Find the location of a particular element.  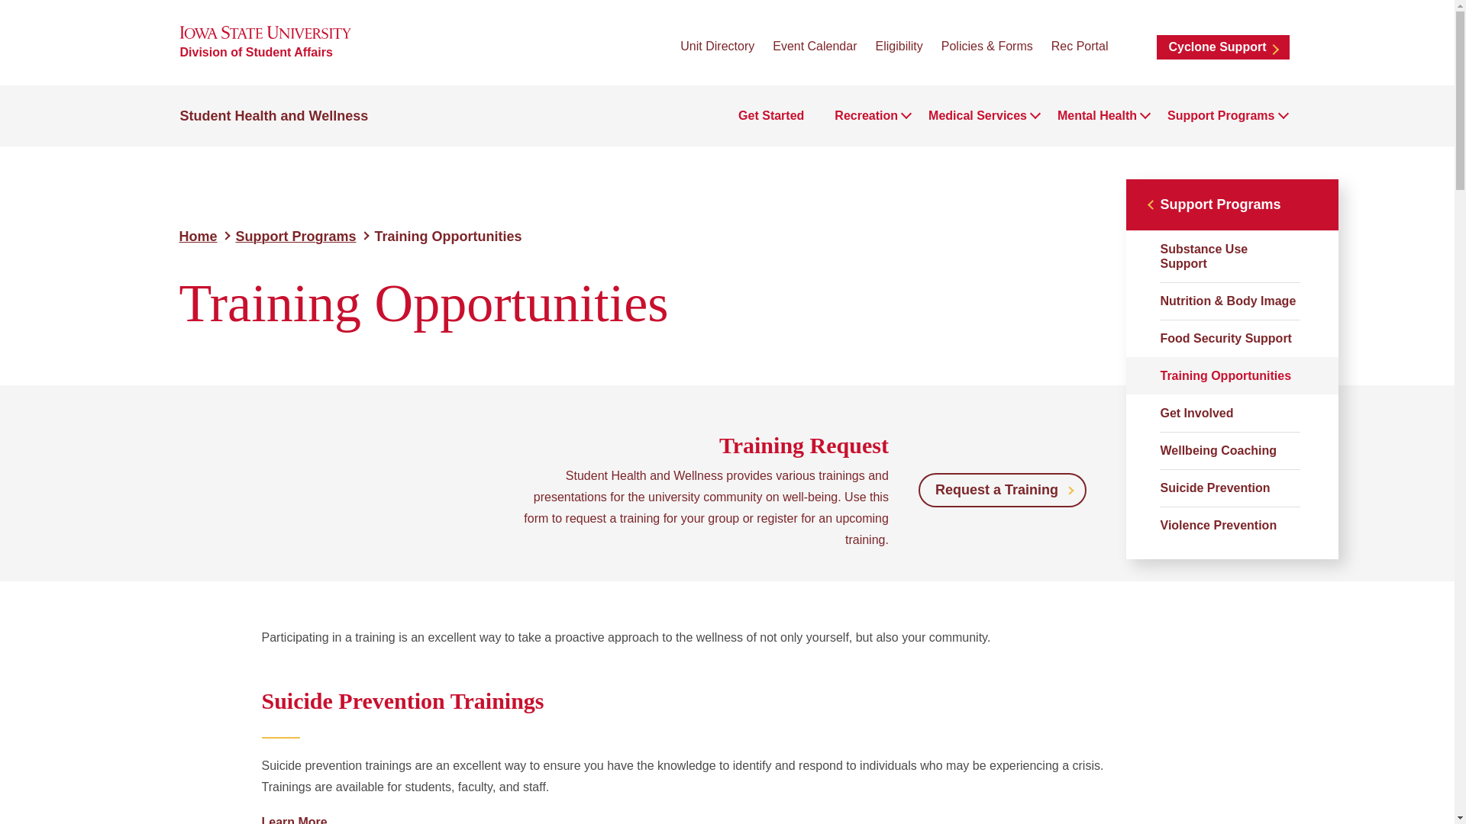

Student Health and Wellness is located at coordinates (275, 116).